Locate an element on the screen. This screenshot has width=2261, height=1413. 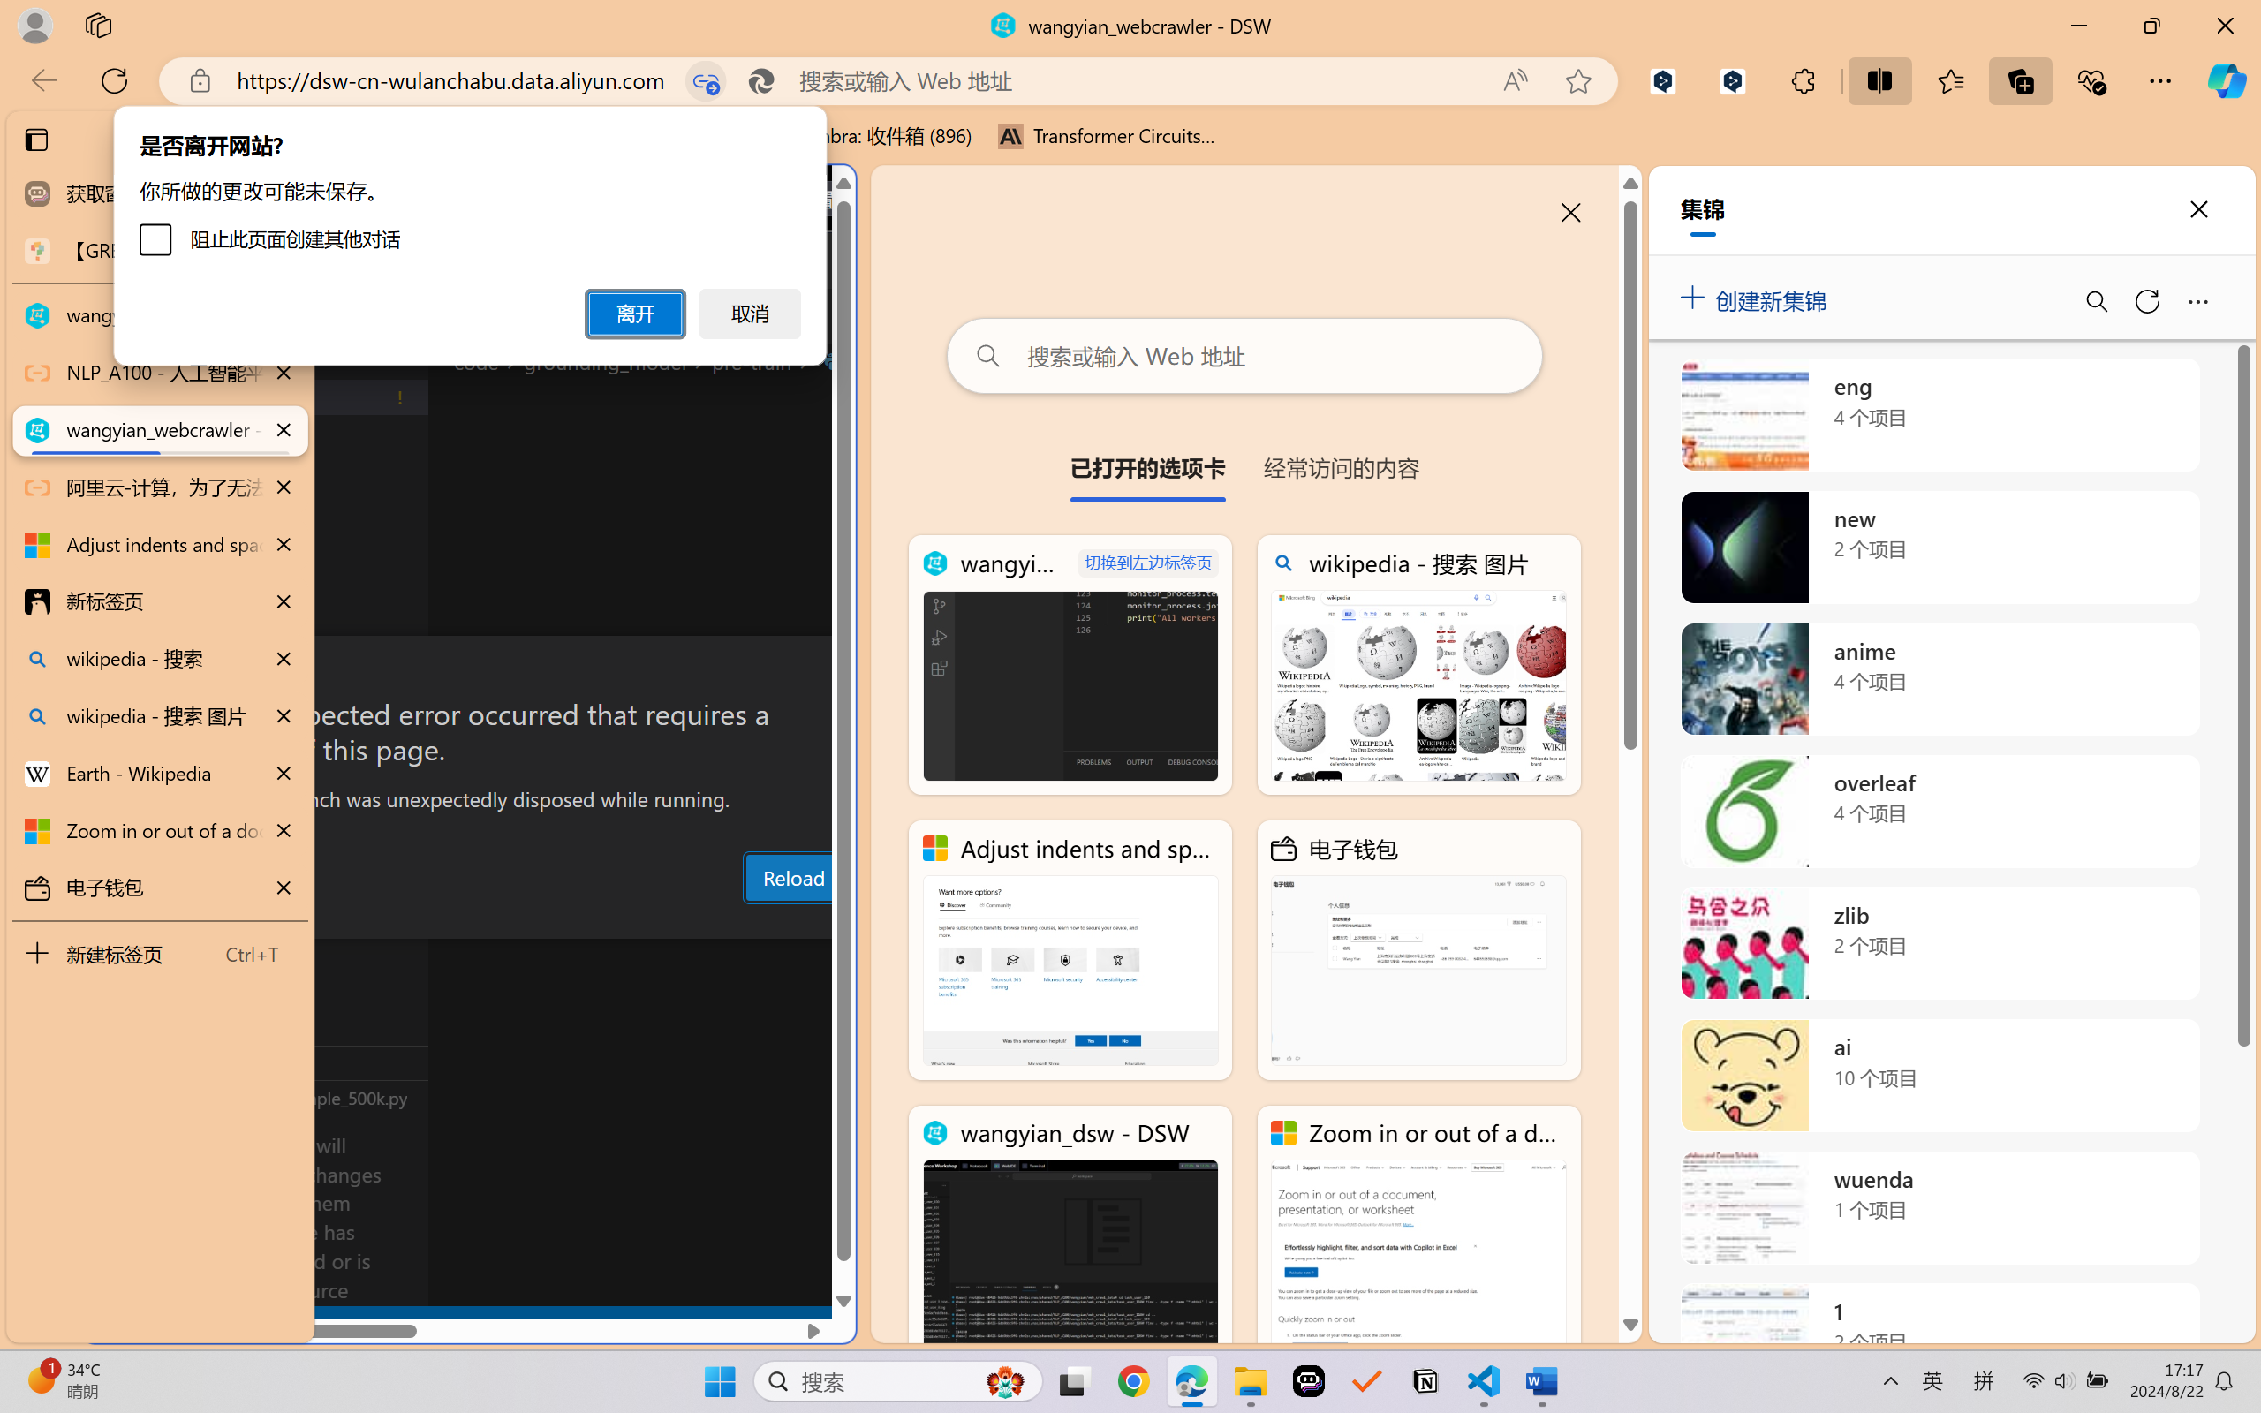
Run and Debug (Ctrl+Shift+D) is located at coordinates (120, 611).